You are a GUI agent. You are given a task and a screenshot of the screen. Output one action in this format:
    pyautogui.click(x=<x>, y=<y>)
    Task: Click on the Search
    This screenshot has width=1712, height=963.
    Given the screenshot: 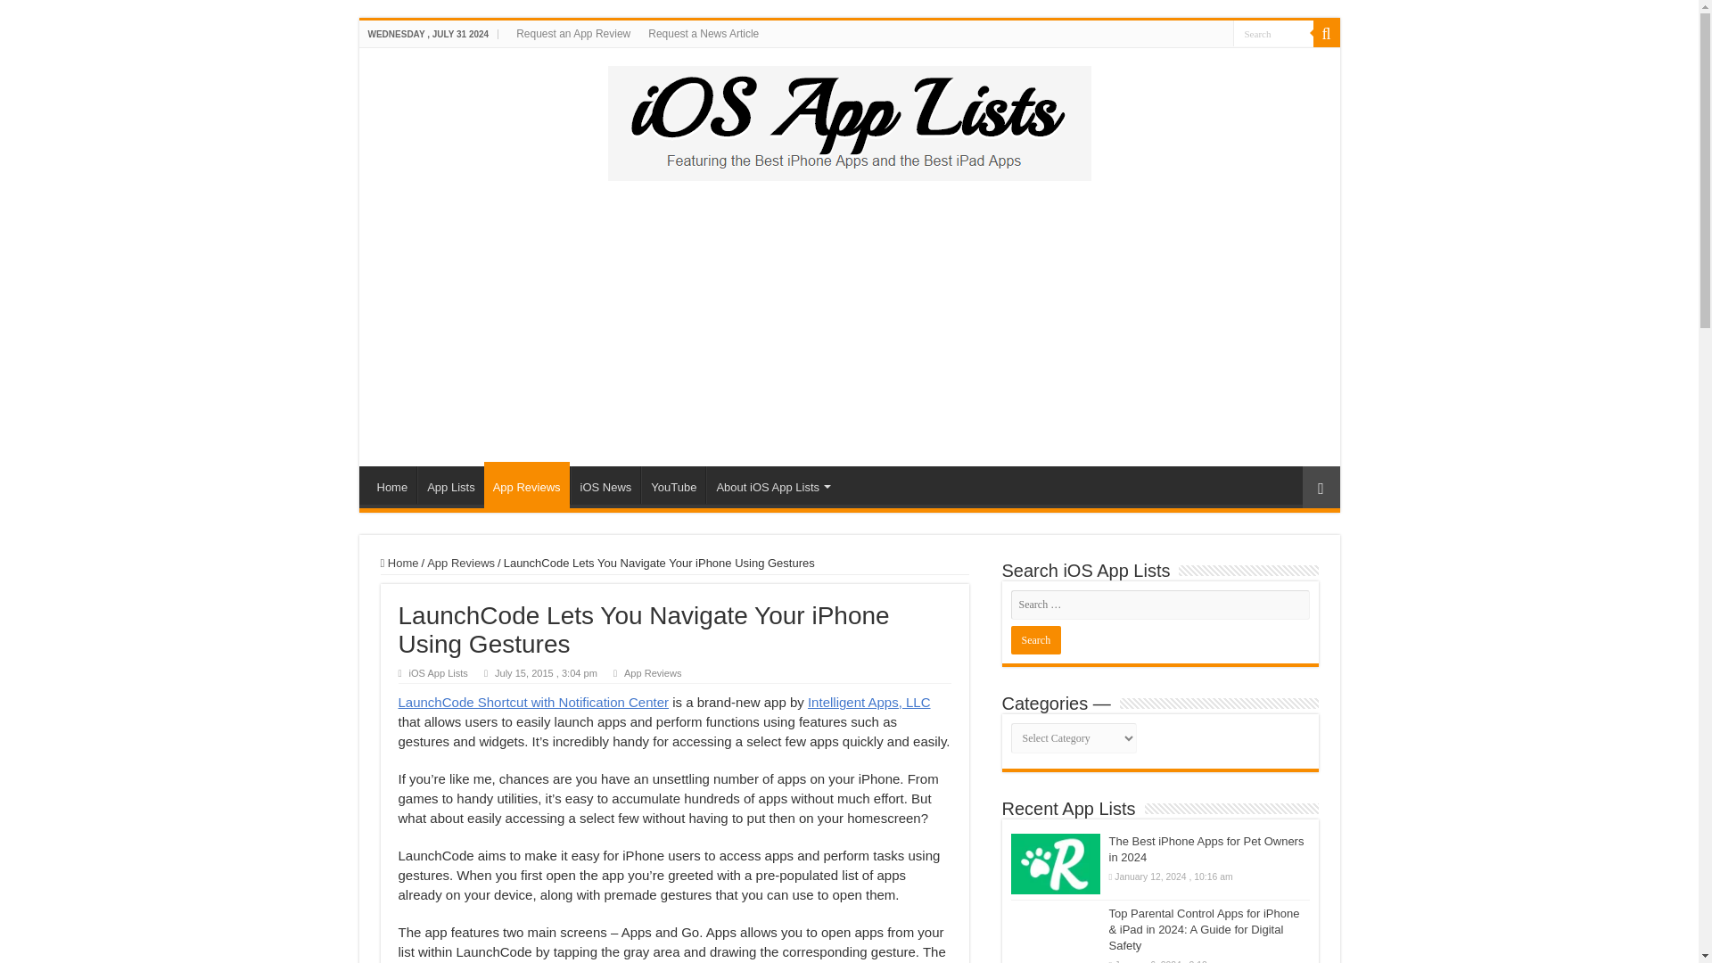 What is the action you would take?
    pyautogui.click(x=1272, y=32)
    